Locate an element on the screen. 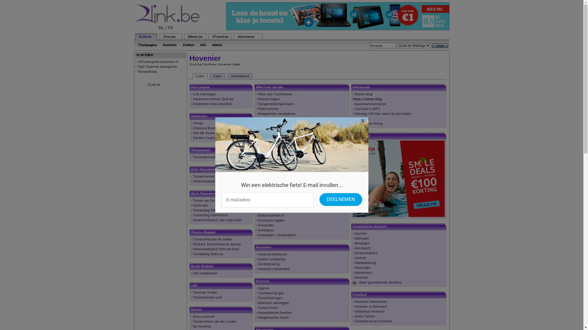 The height and width of the screenshot is (330, 588). Kachels is located at coordinates (361, 233).